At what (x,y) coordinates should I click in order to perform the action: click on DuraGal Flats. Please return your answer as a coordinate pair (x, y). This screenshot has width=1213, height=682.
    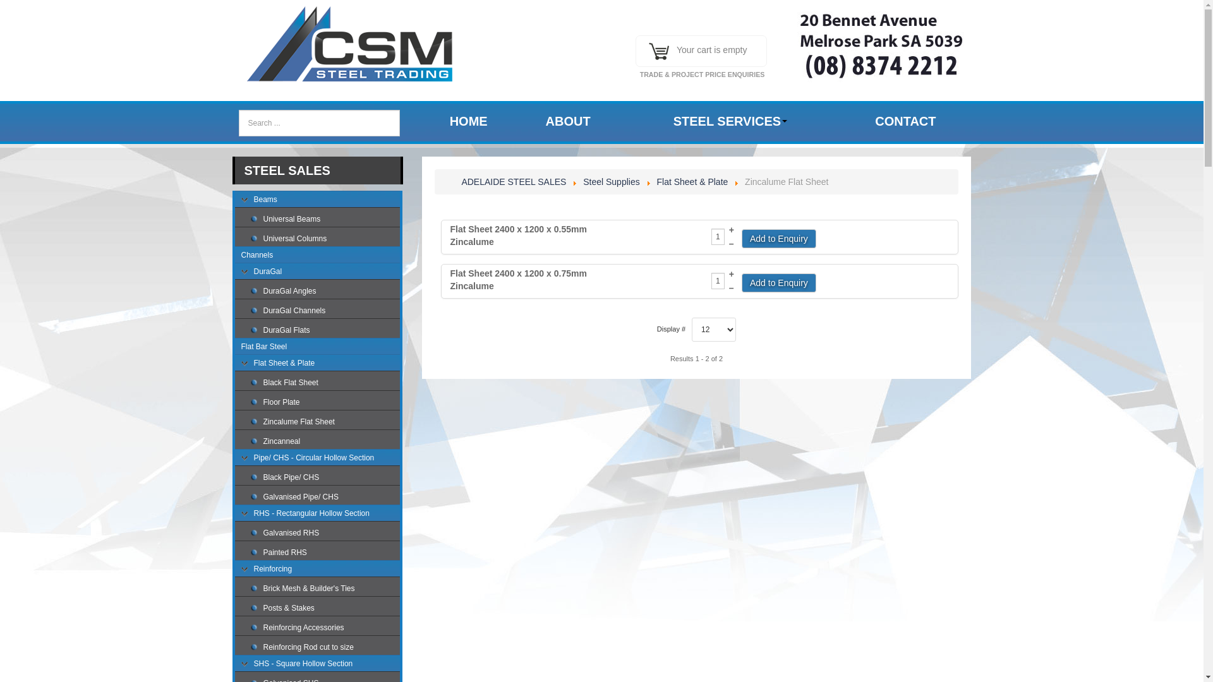
    Looking at the image, I should click on (325, 332).